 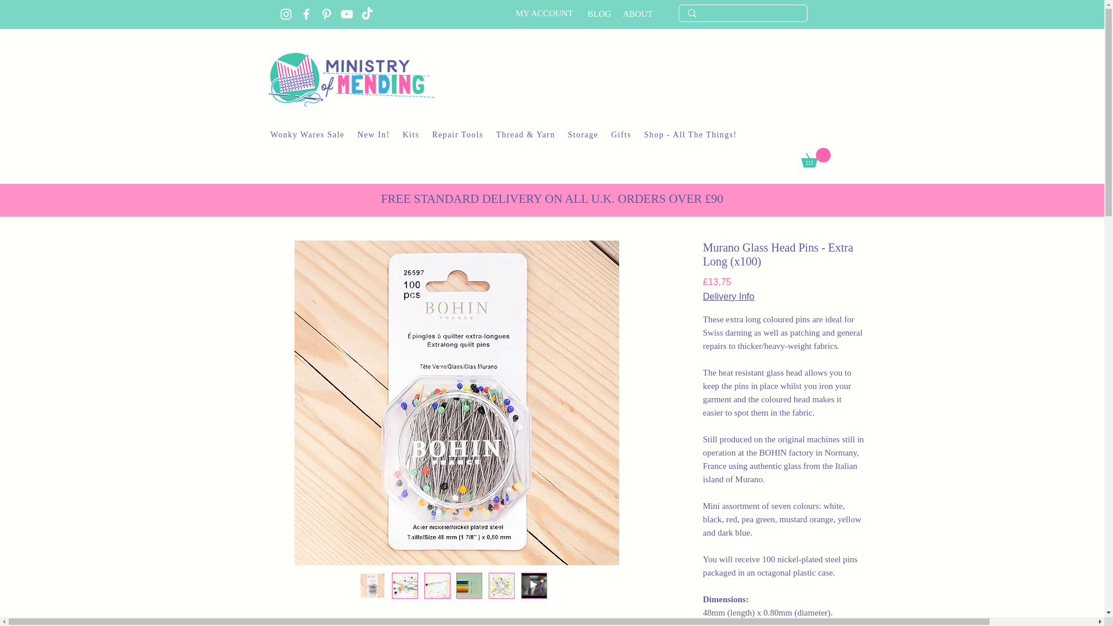 I want to click on BLOG, so click(x=599, y=14).